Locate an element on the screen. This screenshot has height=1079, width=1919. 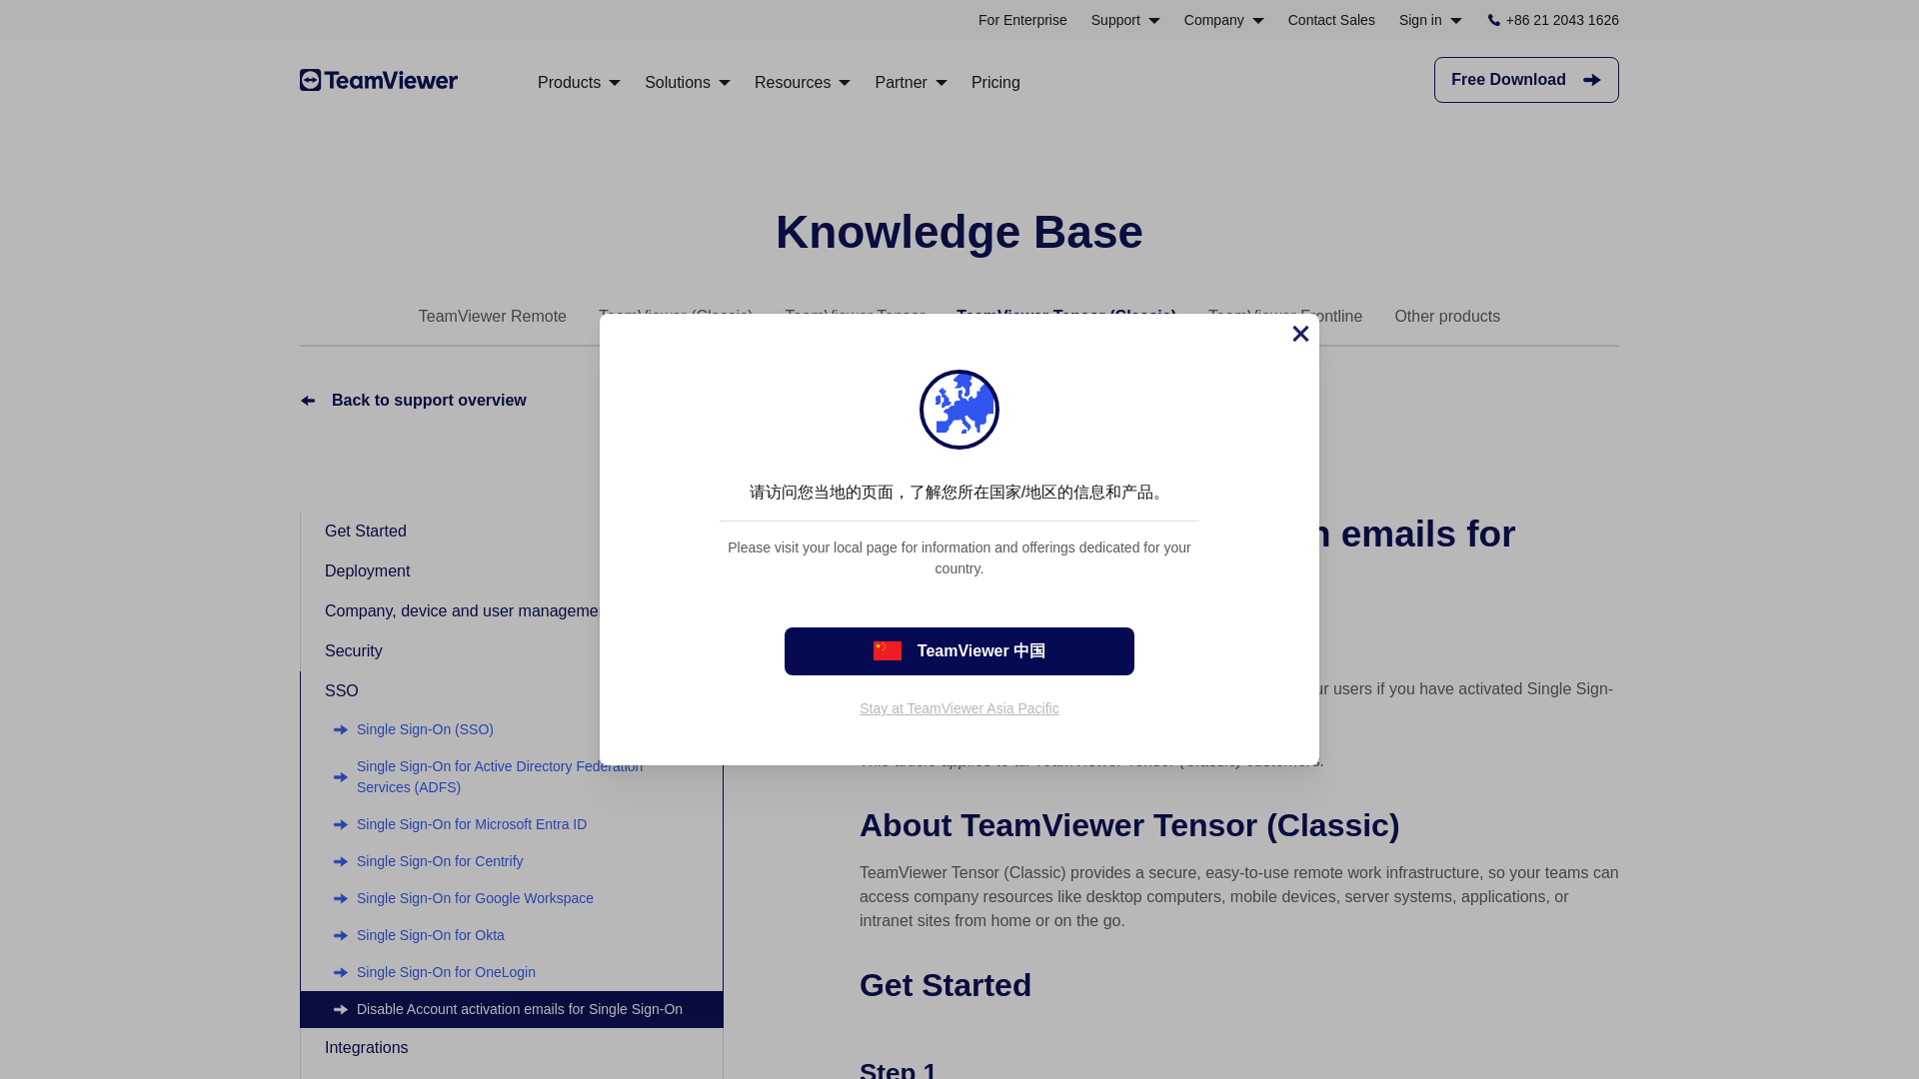
Stay at TeamViewer Asia Pacific is located at coordinates (959, 707).